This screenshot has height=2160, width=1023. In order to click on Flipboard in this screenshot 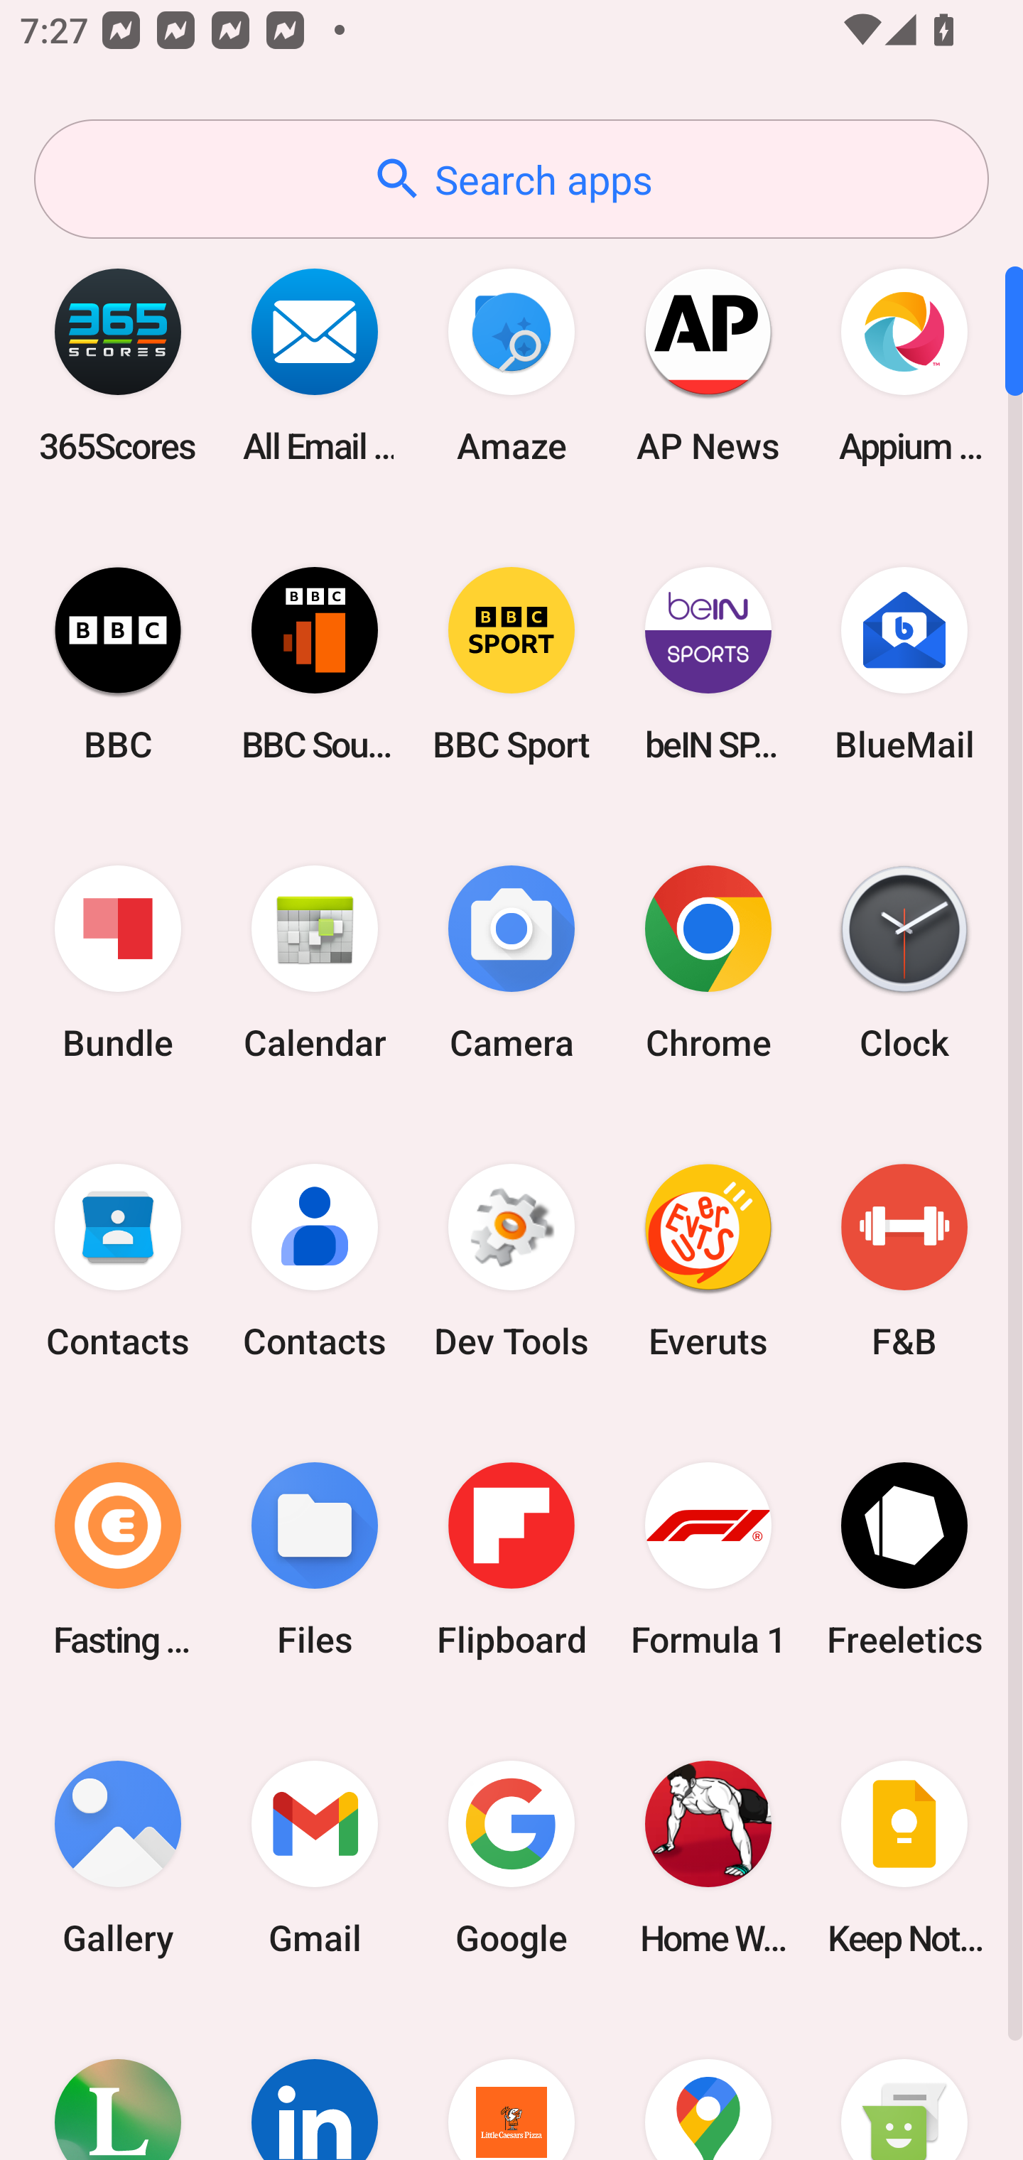, I will do `click(511, 1559)`.